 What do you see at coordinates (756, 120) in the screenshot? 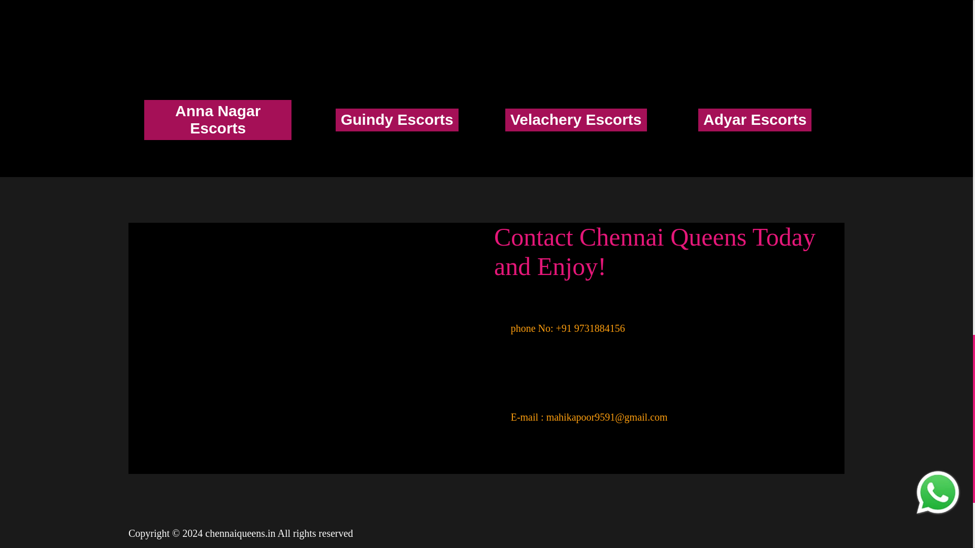
I see `Escort Service in Adyar` at bounding box center [756, 120].